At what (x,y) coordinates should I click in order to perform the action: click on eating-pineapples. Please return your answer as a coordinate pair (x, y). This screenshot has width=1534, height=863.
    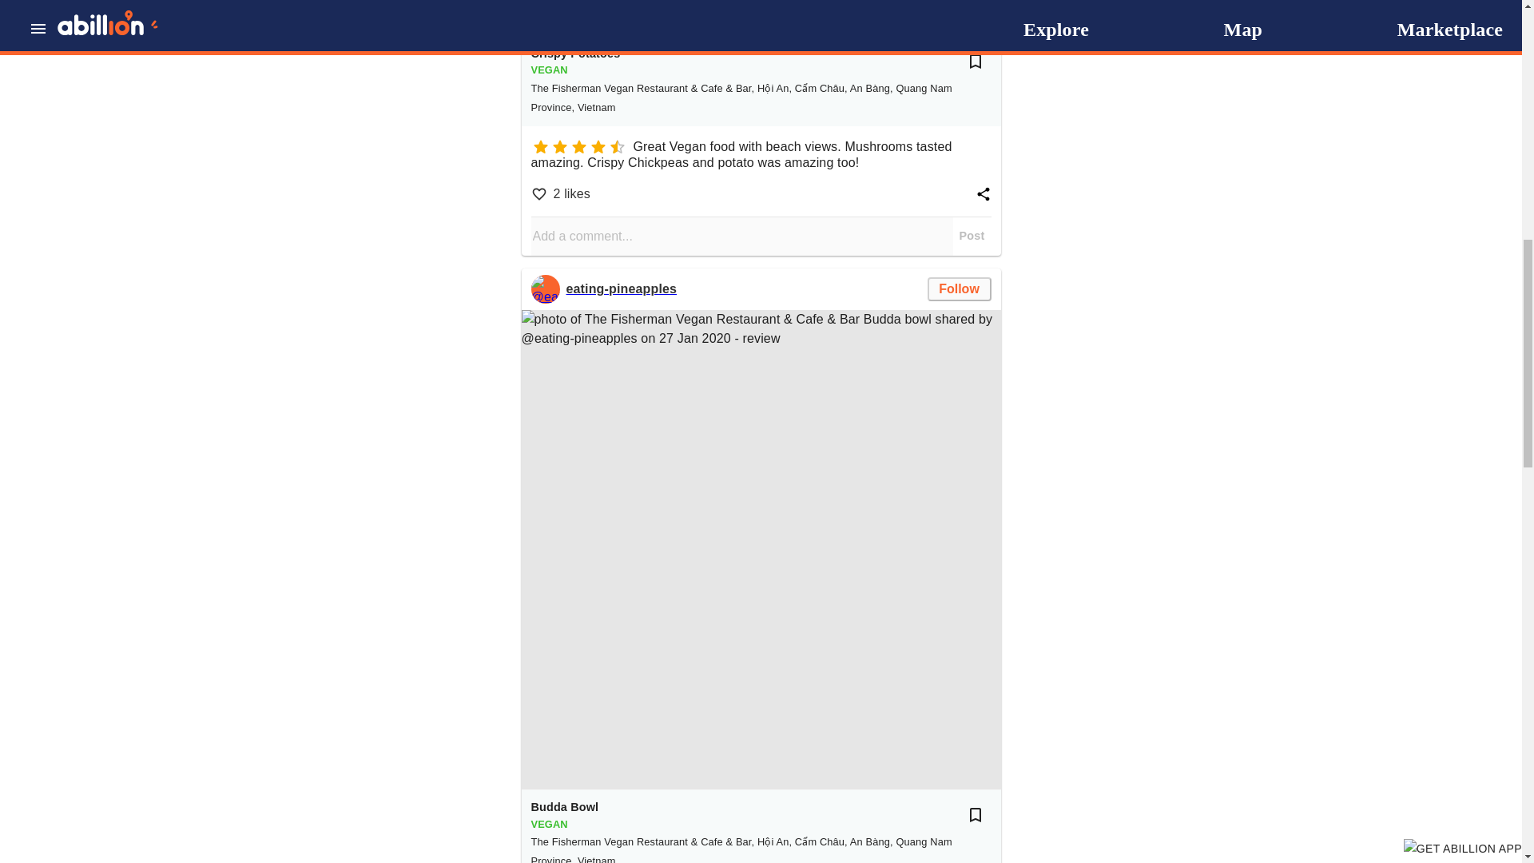
    Looking at the image, I should click on (621, 288).